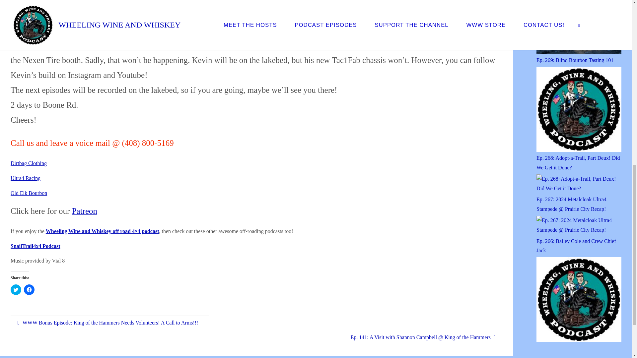 This screenshot has height=358, width=637. What do you see at coordinates (84, 211) in the screenshot?
I see `Patreon` at bounding box center [84, 211].